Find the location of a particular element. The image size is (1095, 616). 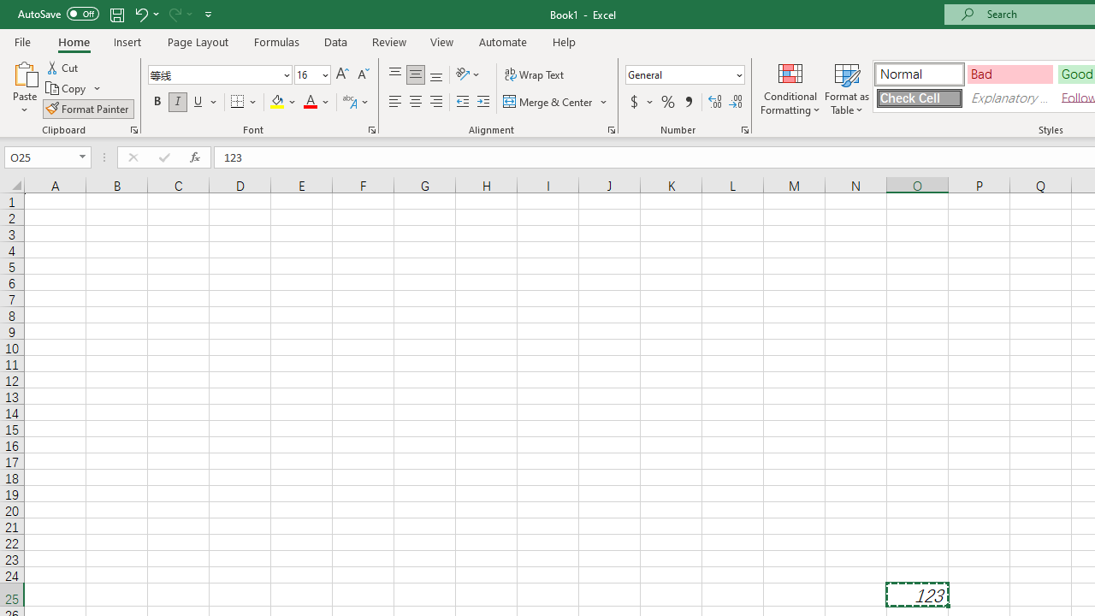

Orientation is located at coordinates (468, 75).